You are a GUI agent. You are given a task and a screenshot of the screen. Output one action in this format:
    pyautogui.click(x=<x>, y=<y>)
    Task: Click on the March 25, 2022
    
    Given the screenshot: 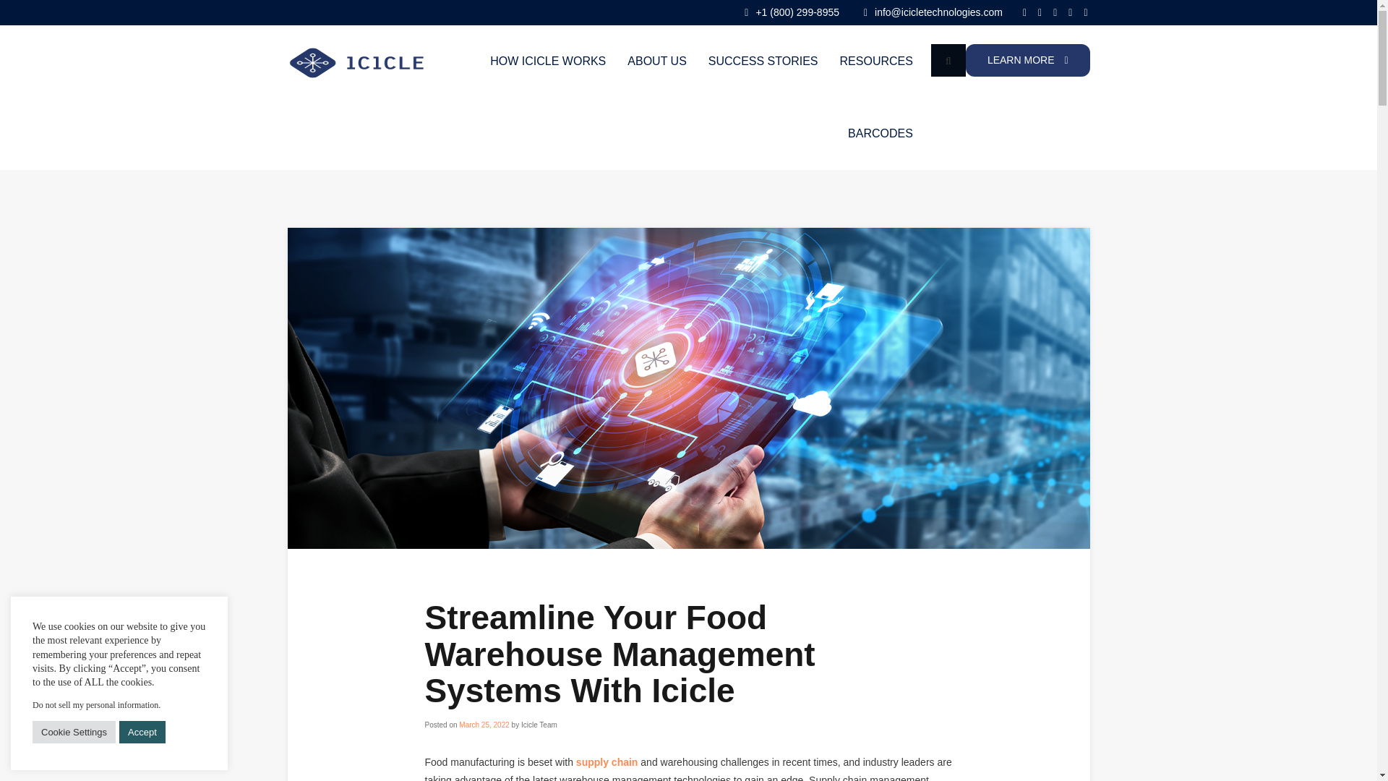 What is the action you would take?
    pyautogui.click(x=484, y=725)
    